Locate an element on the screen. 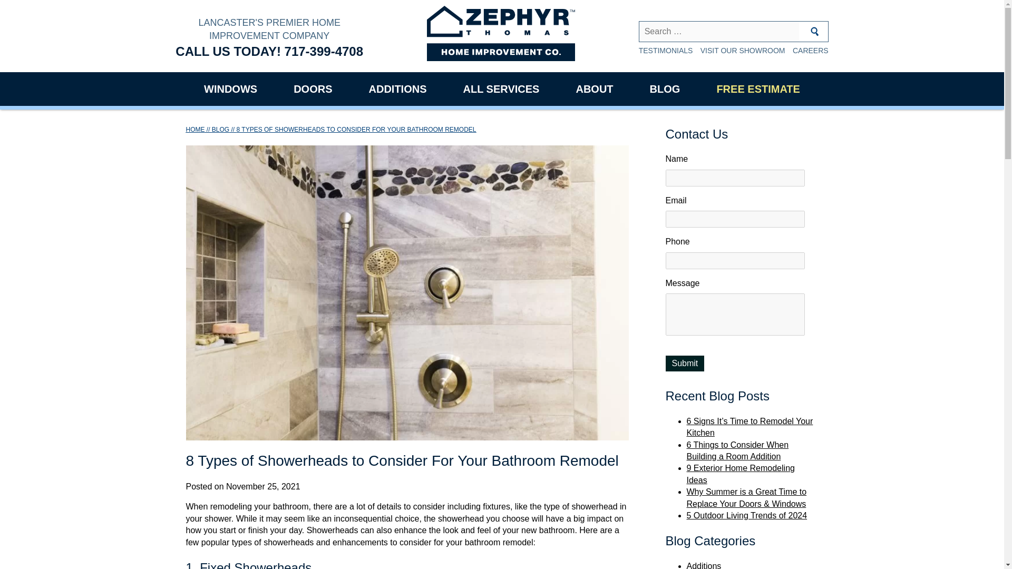 This screenshot has height=569, width=1012. Submit is located at coordinates (684, 364).